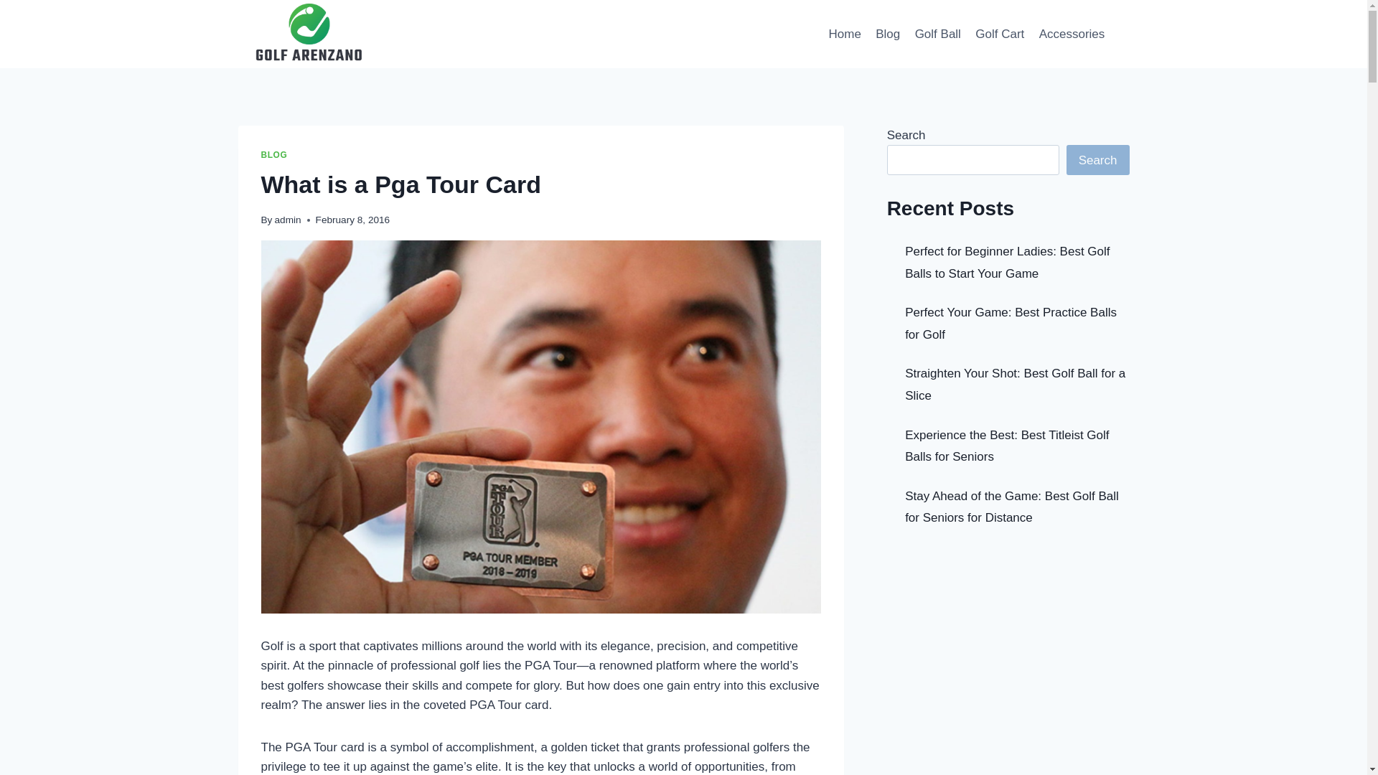 This screenshot has width=1378, height=775. I want to click on Blog, so click(887, 33).